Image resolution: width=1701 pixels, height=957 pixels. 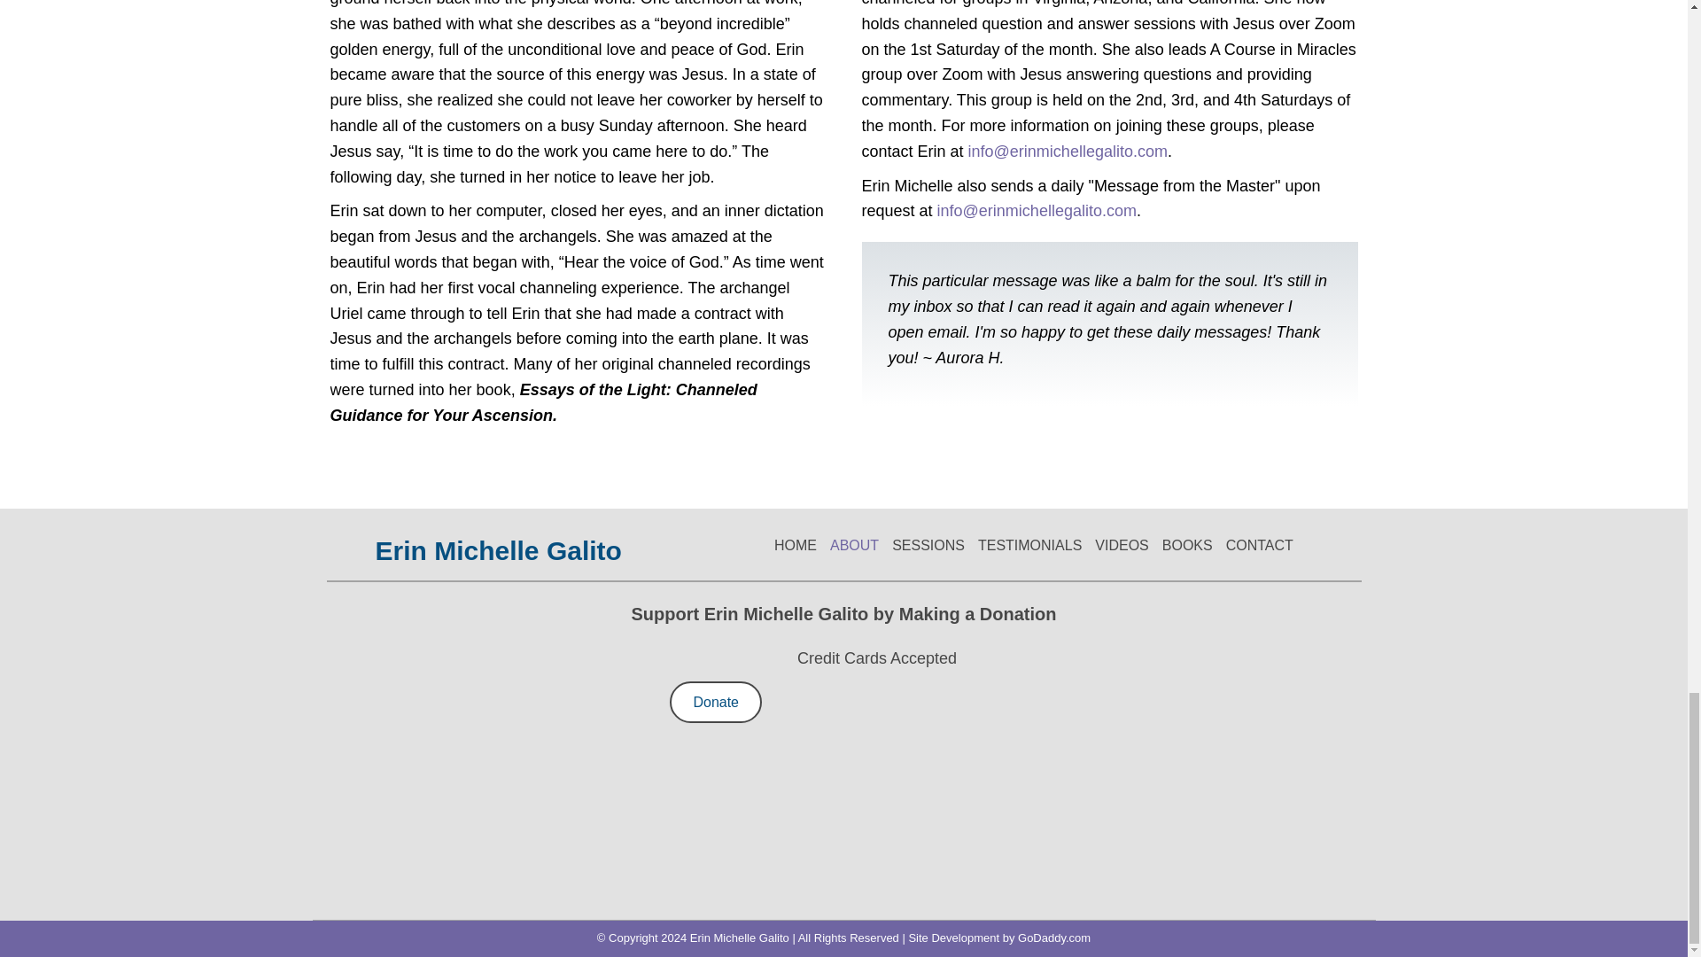 I want to click on GoDaddy.com, so click(x=1053, y=938).